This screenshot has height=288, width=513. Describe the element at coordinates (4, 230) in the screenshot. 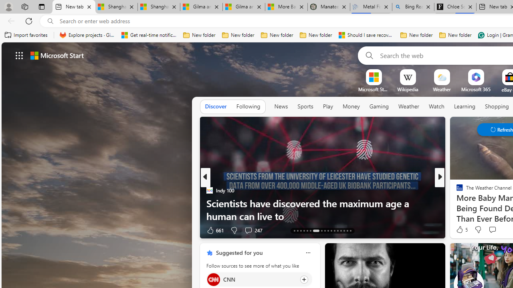

I see `View comments 42 Comment` at that location.